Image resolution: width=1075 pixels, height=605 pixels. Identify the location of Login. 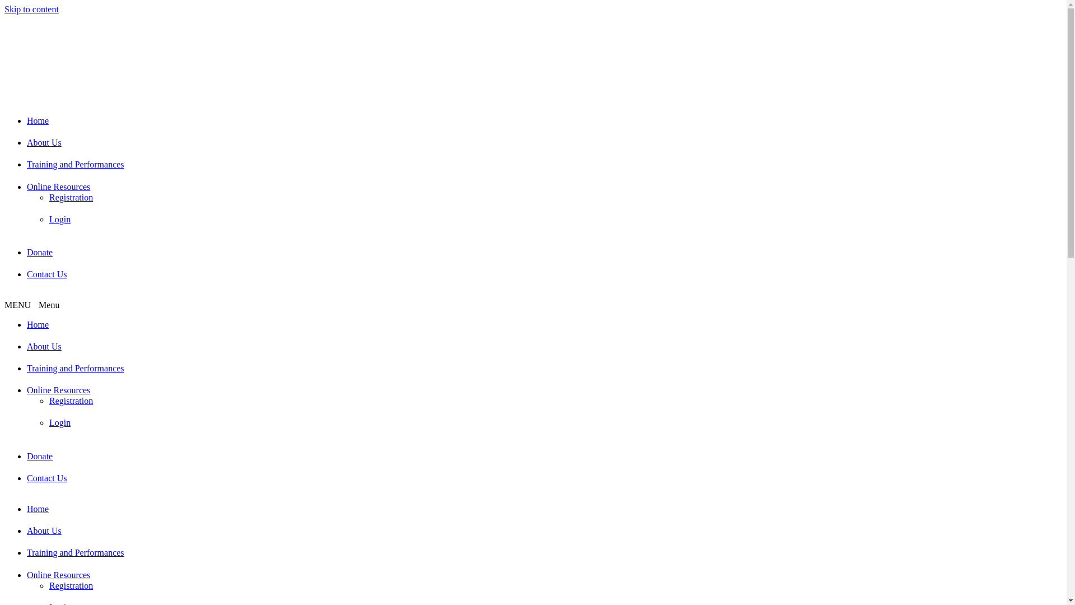
(60, 220).